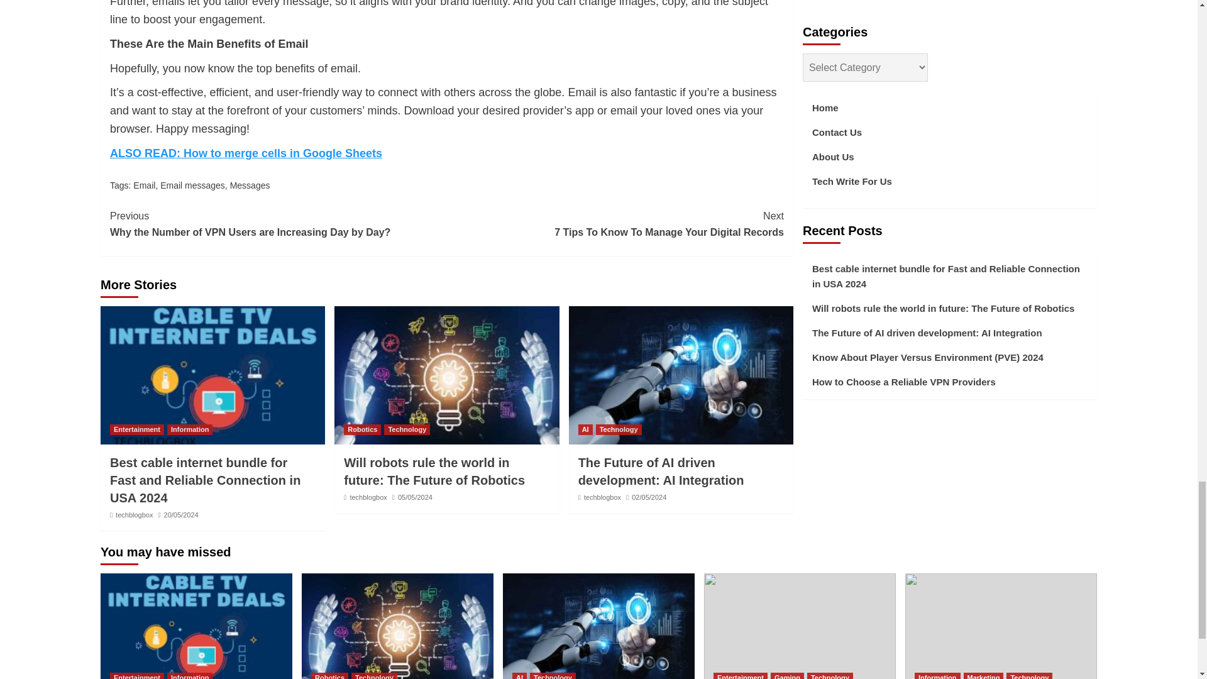 This screenshot has height=679, width=1207. I want to click on Email, so click(362, 430).